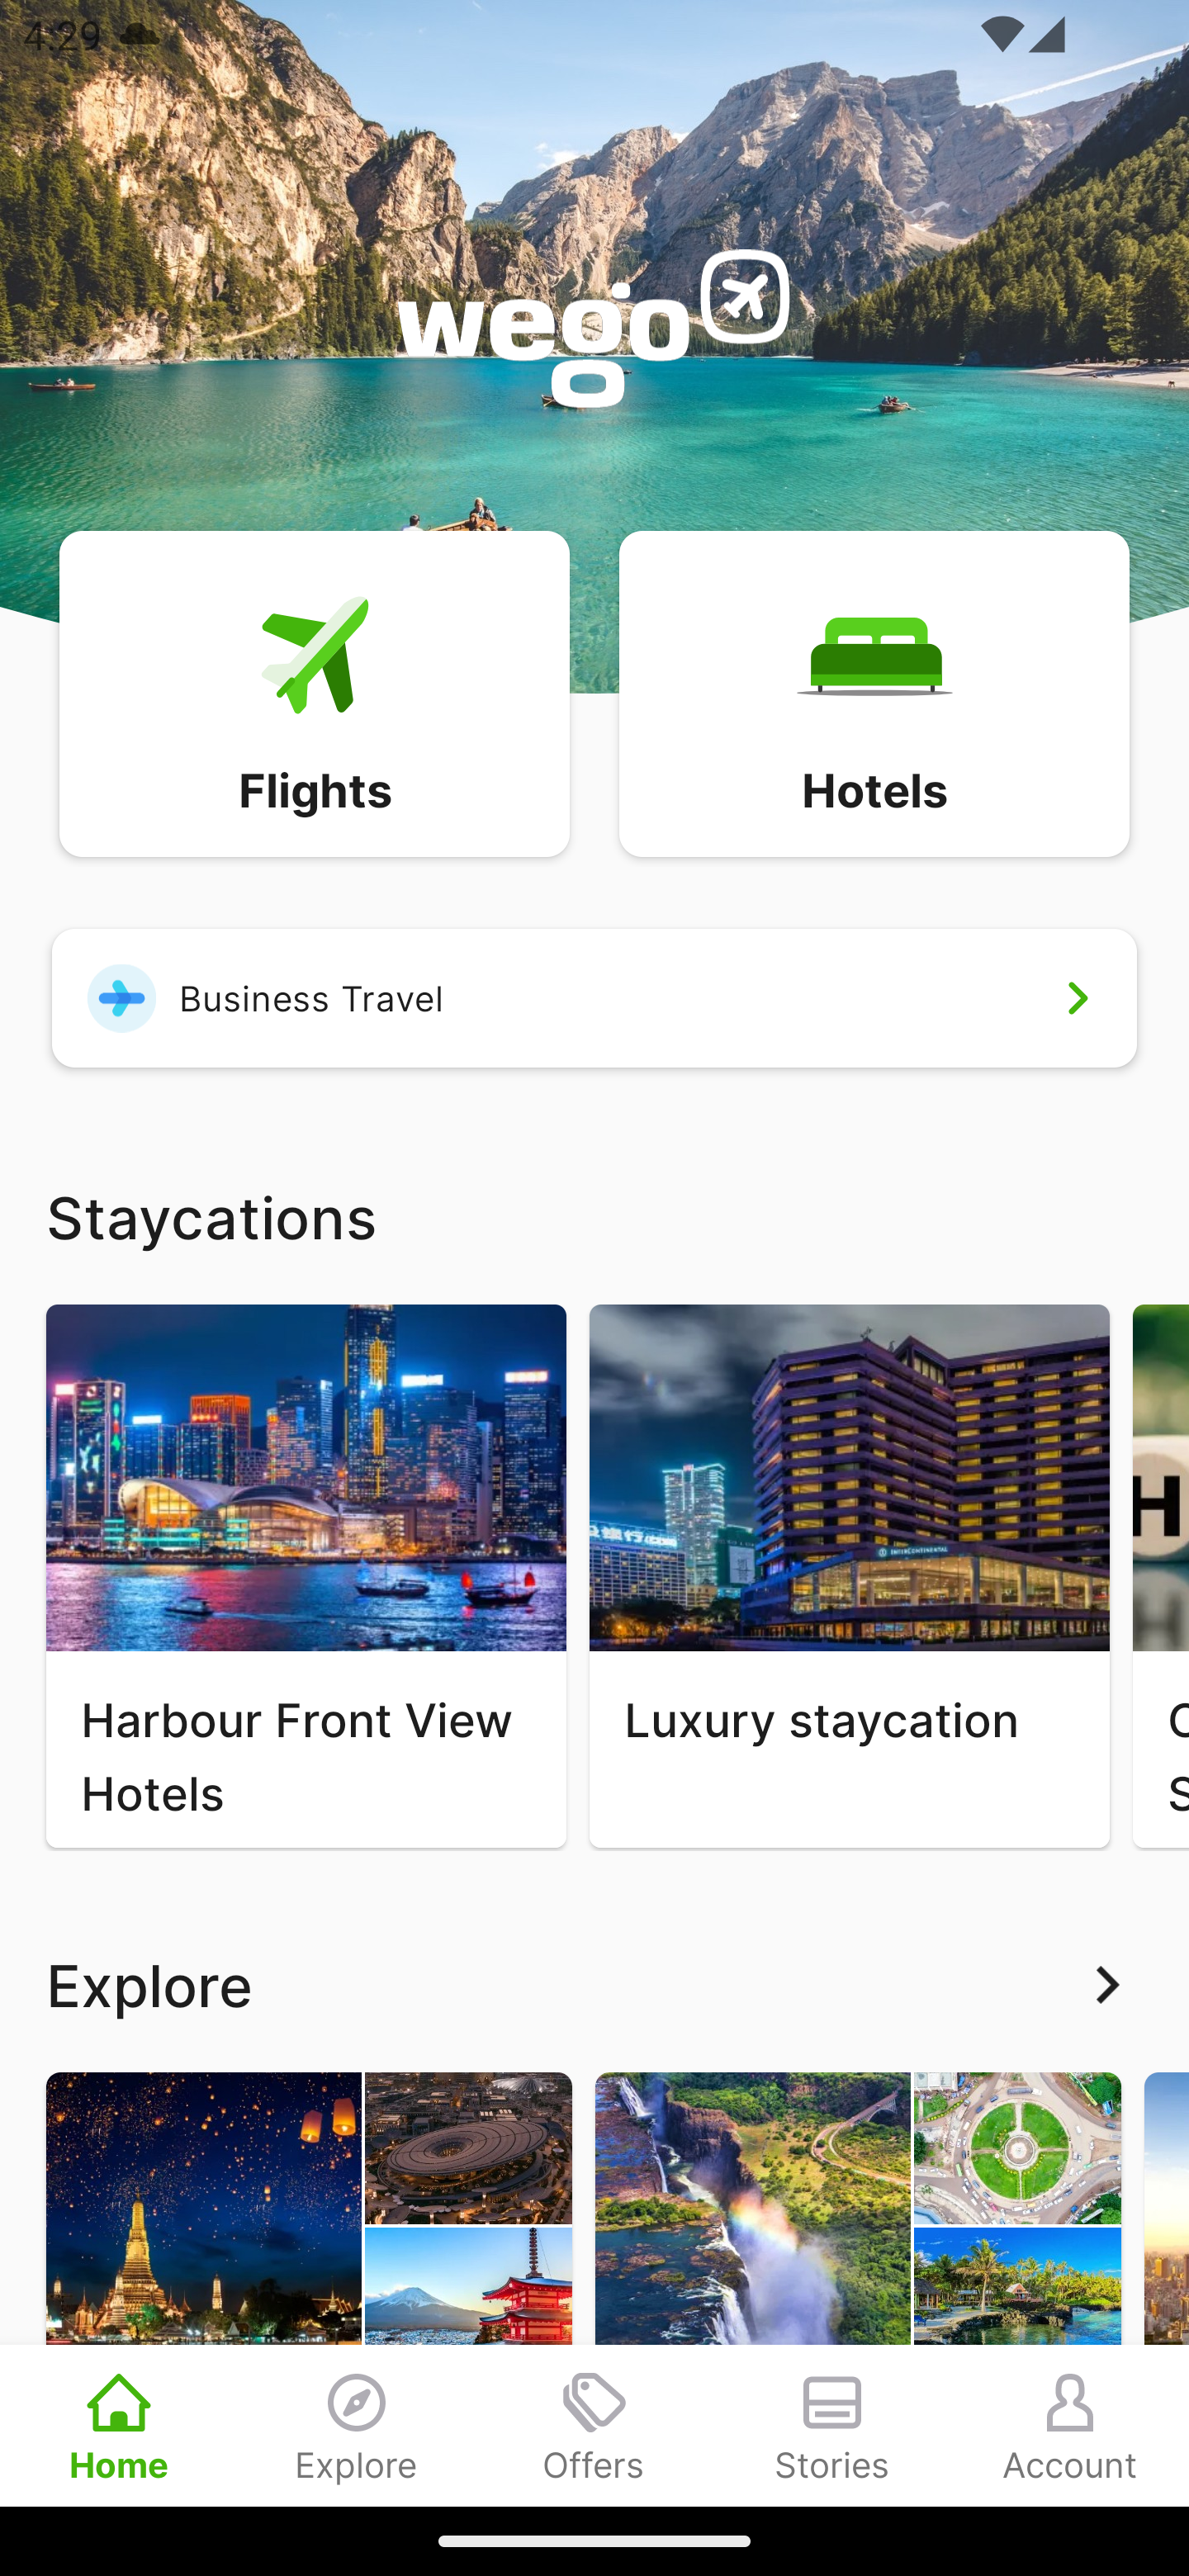  Describe the element at coordinates (594, 1215) in the screenshot. I see `Staycations` at that location.